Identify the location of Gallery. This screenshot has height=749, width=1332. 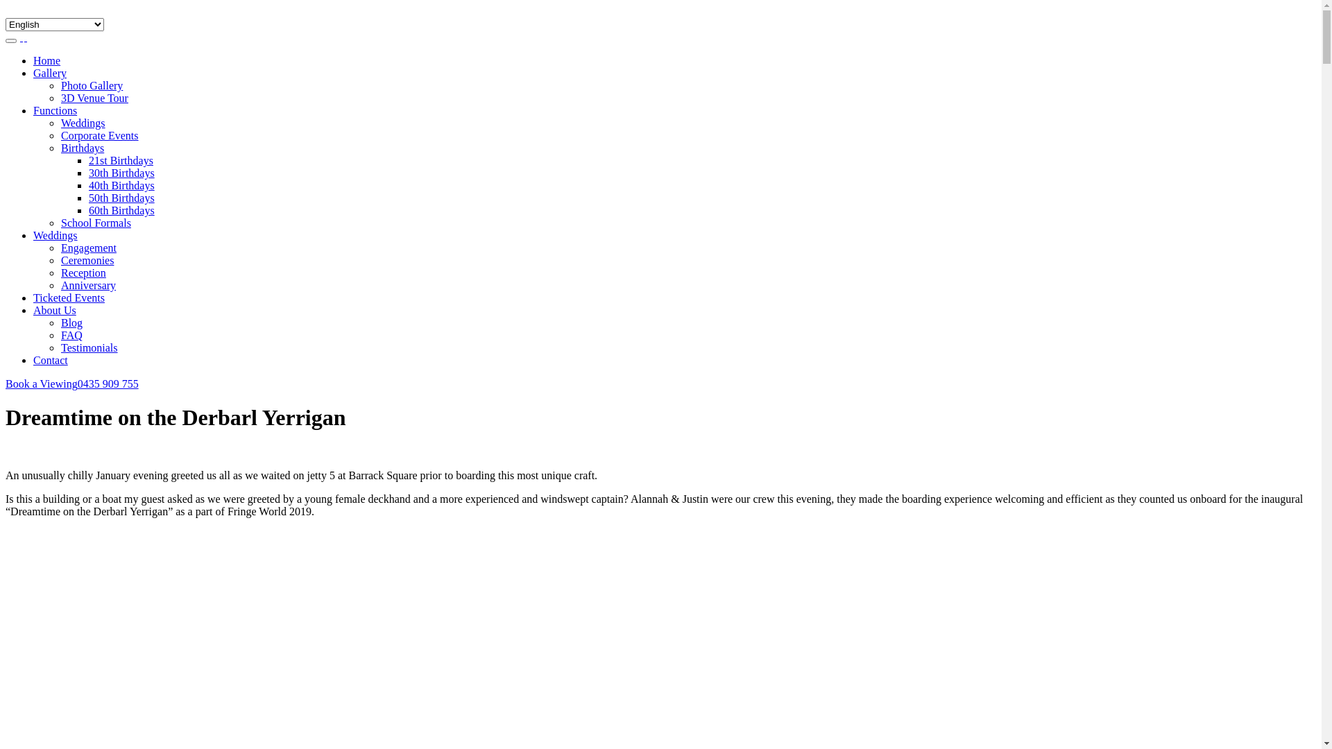
(50, 74).